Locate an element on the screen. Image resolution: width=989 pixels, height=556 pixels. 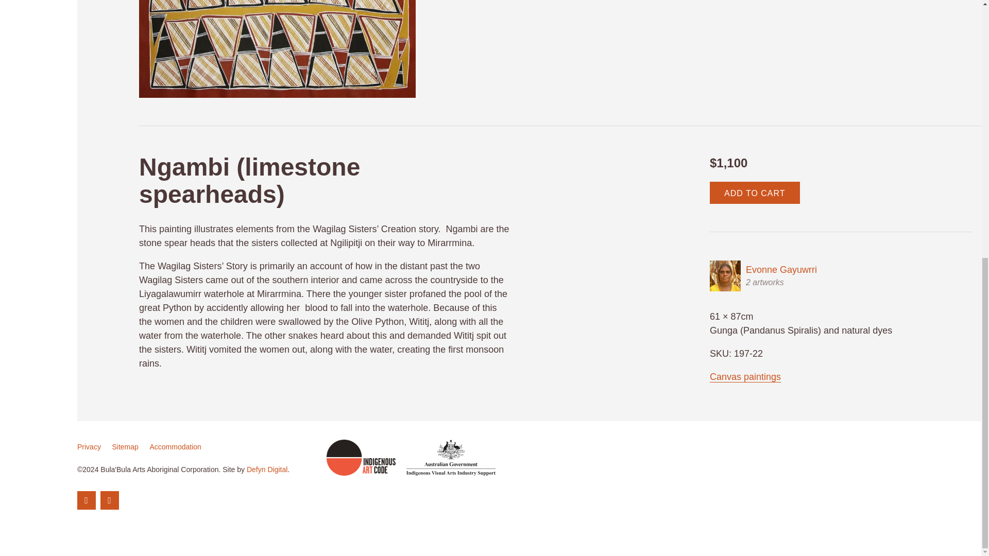
Privacy is located at coordinates (89, 446).